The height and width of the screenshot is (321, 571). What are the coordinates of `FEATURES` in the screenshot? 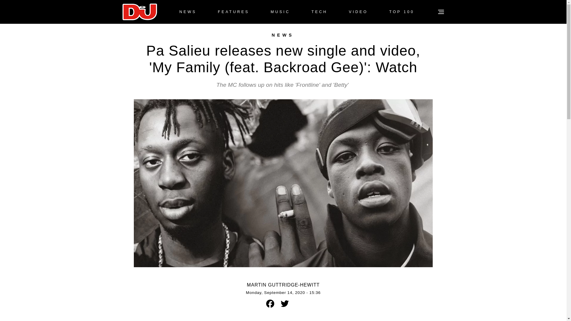 It's located at (233, 12).